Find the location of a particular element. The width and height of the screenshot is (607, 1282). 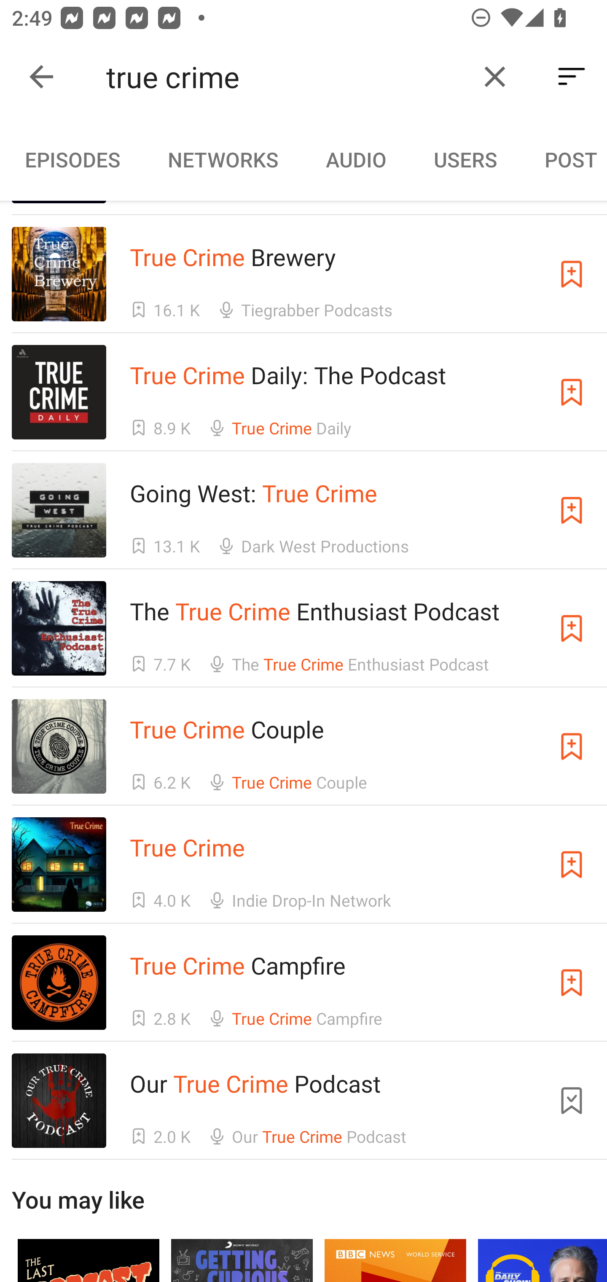

Subscribe is located at coordinates (572, 392).